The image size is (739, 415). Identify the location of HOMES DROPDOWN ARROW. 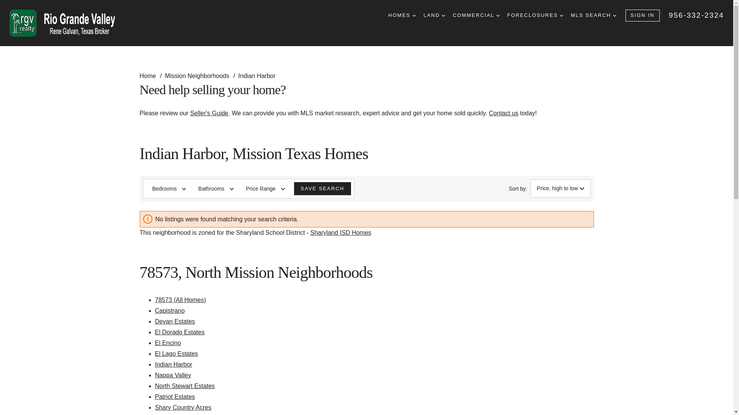
(402, 15).